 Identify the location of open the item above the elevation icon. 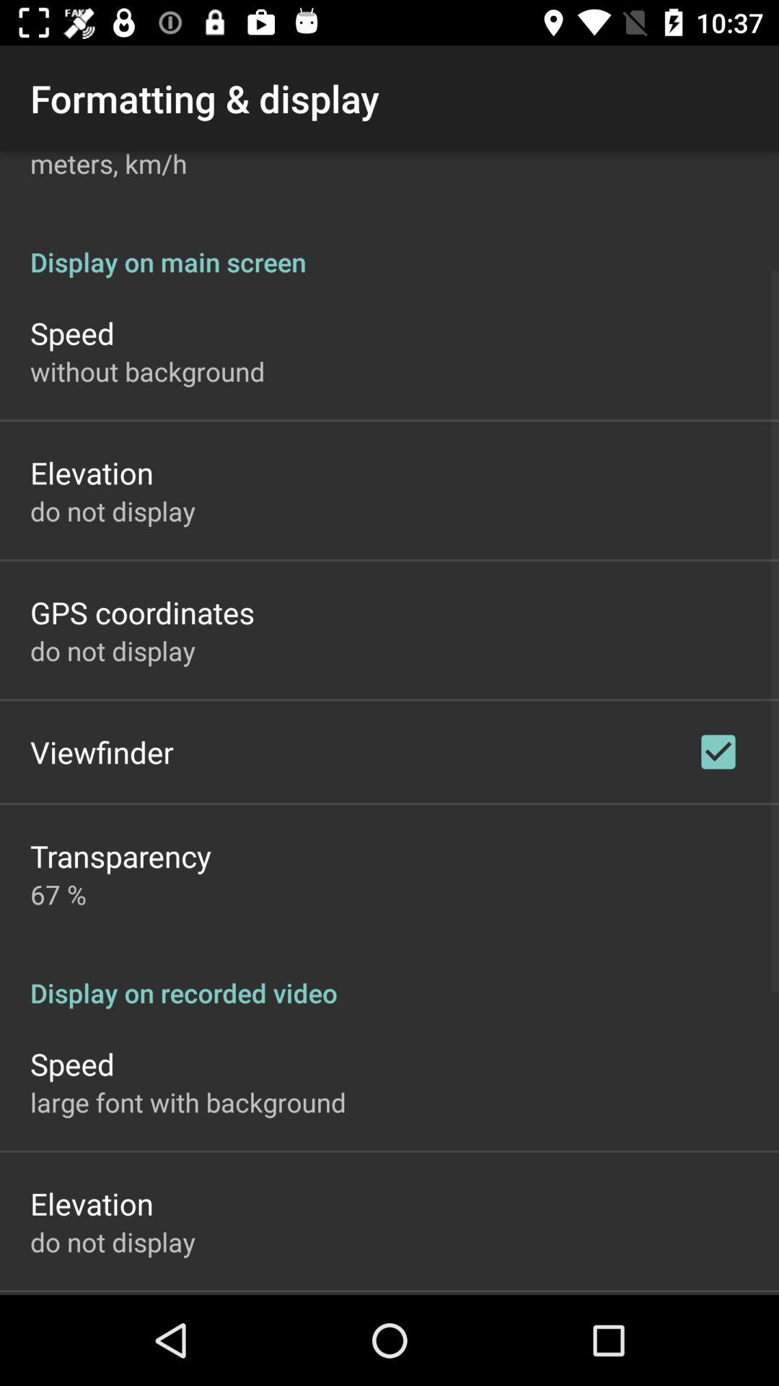
(147, 371).